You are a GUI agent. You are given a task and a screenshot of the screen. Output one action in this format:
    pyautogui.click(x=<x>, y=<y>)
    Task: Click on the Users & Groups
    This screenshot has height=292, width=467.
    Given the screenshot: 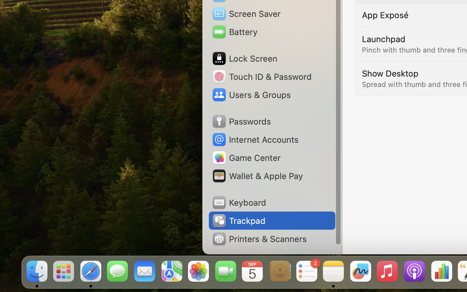 What is the action you would take?
    pyautogui.click(x=251, y=95)
    